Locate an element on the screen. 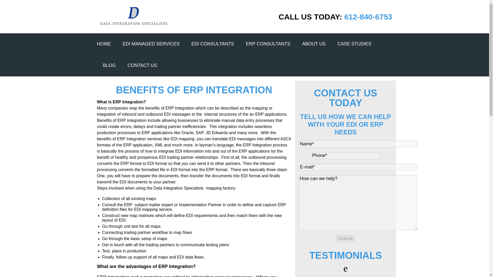  CASE STUDIES is located at coordinates (354, 44).